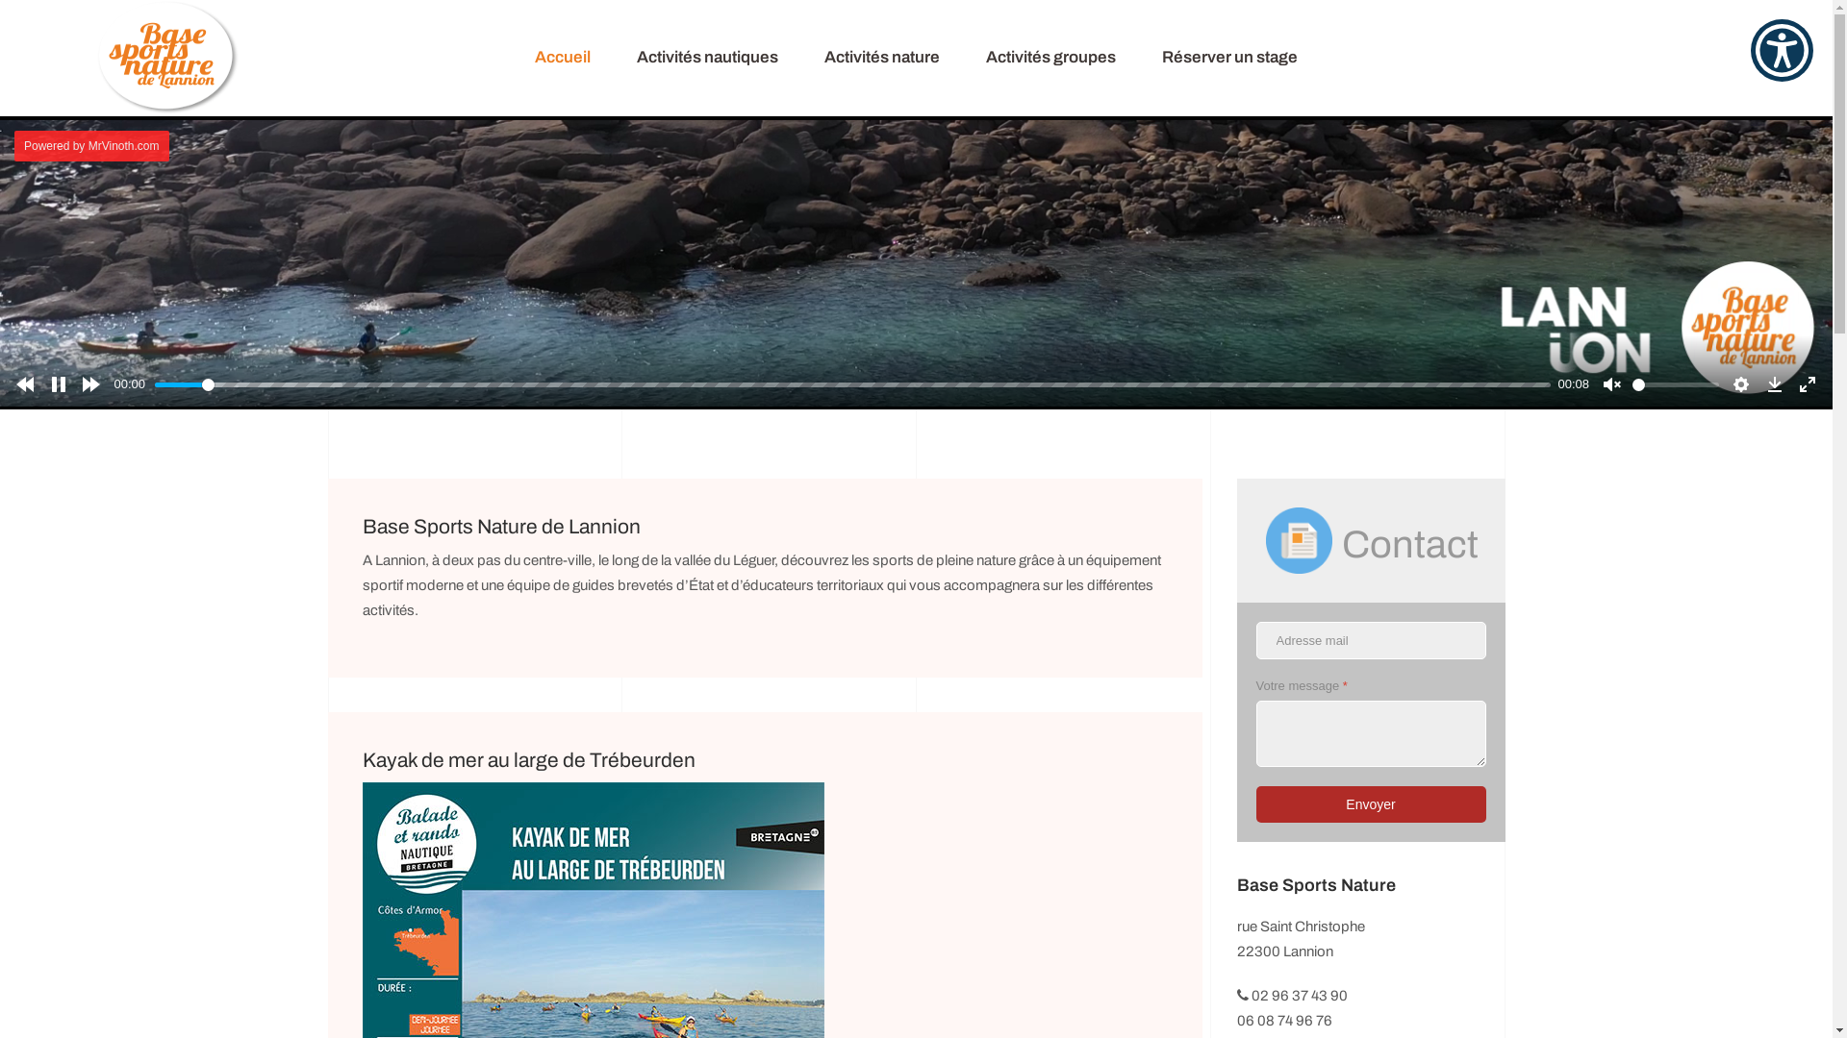 This screenshot has height=1038, width=1847. I want to click on Envoyer, so click(1372, 804).